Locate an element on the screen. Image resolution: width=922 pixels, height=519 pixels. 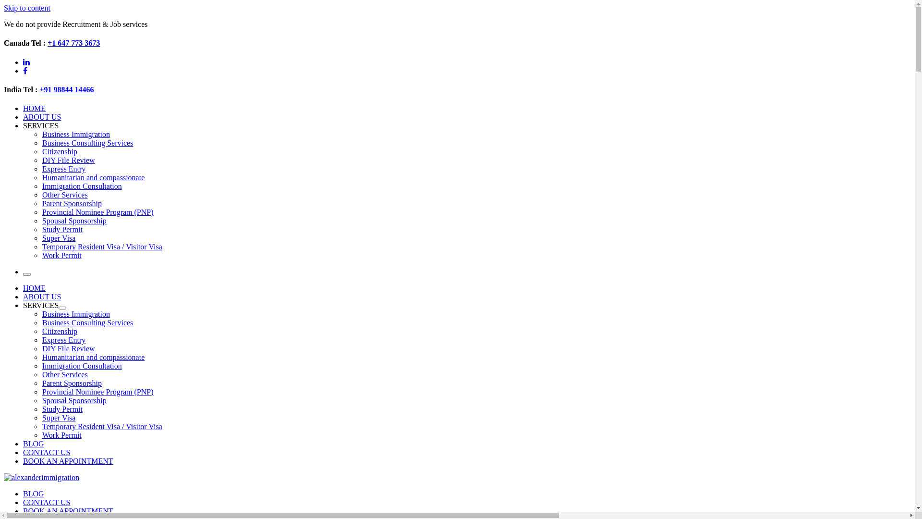
BLOG is located at coordinates (34, 444).